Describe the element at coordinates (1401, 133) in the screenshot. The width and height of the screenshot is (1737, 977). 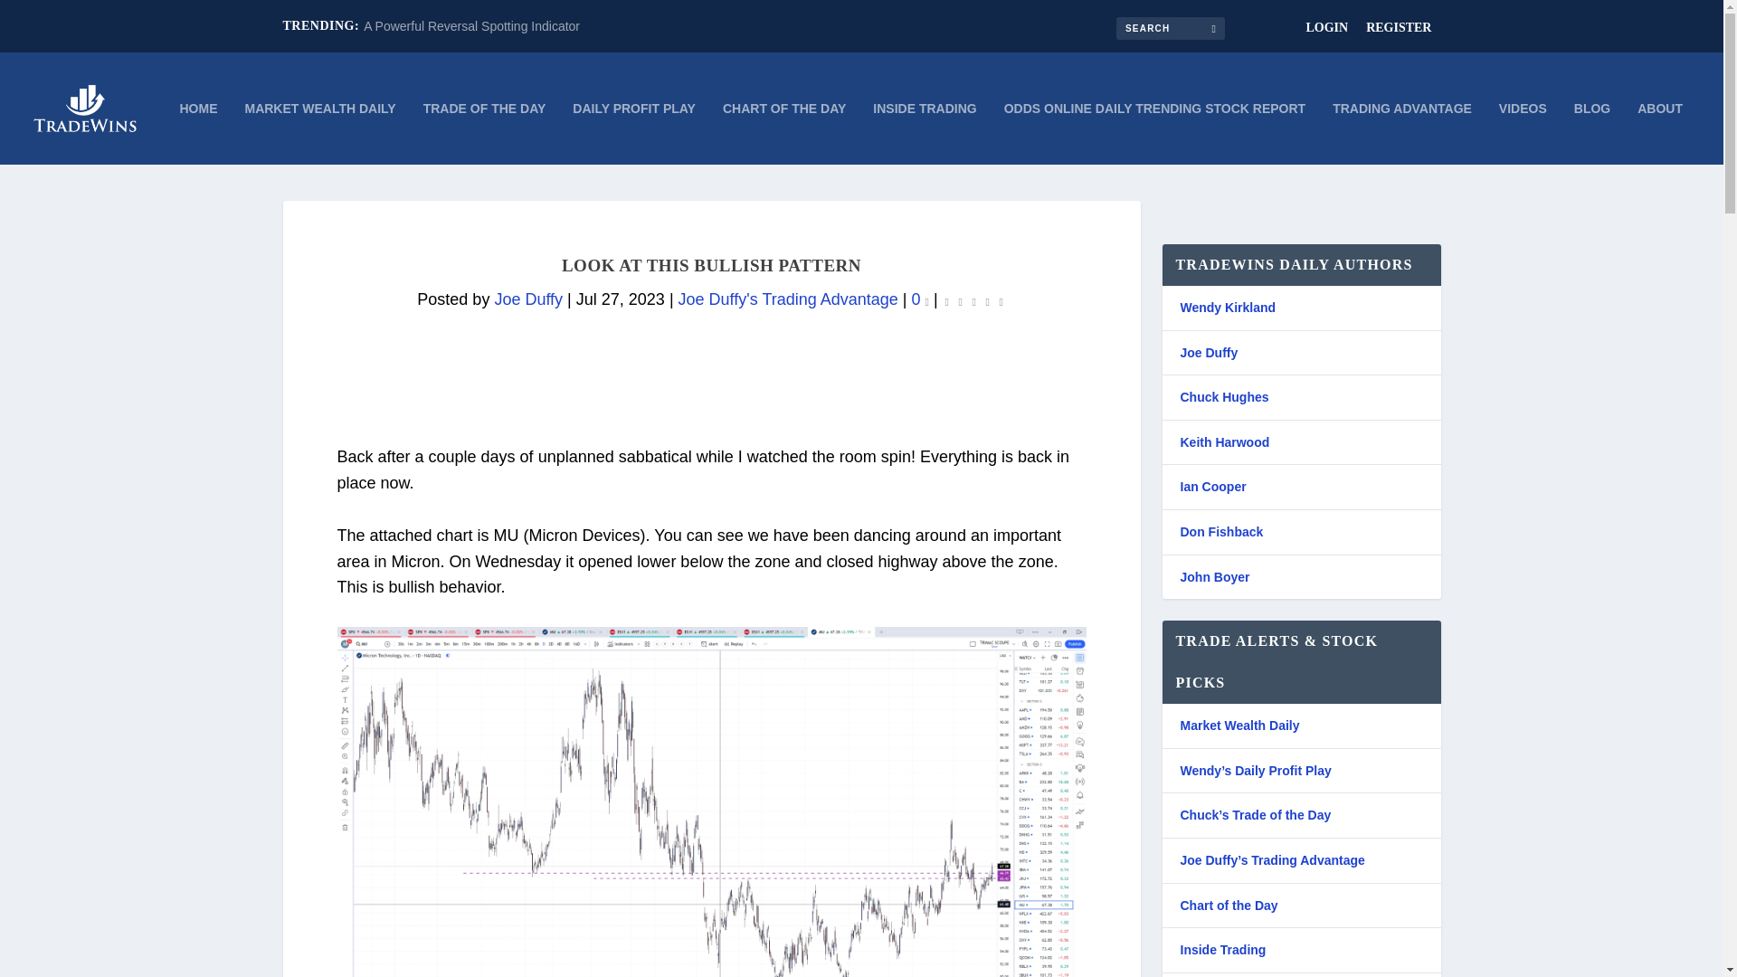
I see `TRADING ADVANTAGE` at that location.